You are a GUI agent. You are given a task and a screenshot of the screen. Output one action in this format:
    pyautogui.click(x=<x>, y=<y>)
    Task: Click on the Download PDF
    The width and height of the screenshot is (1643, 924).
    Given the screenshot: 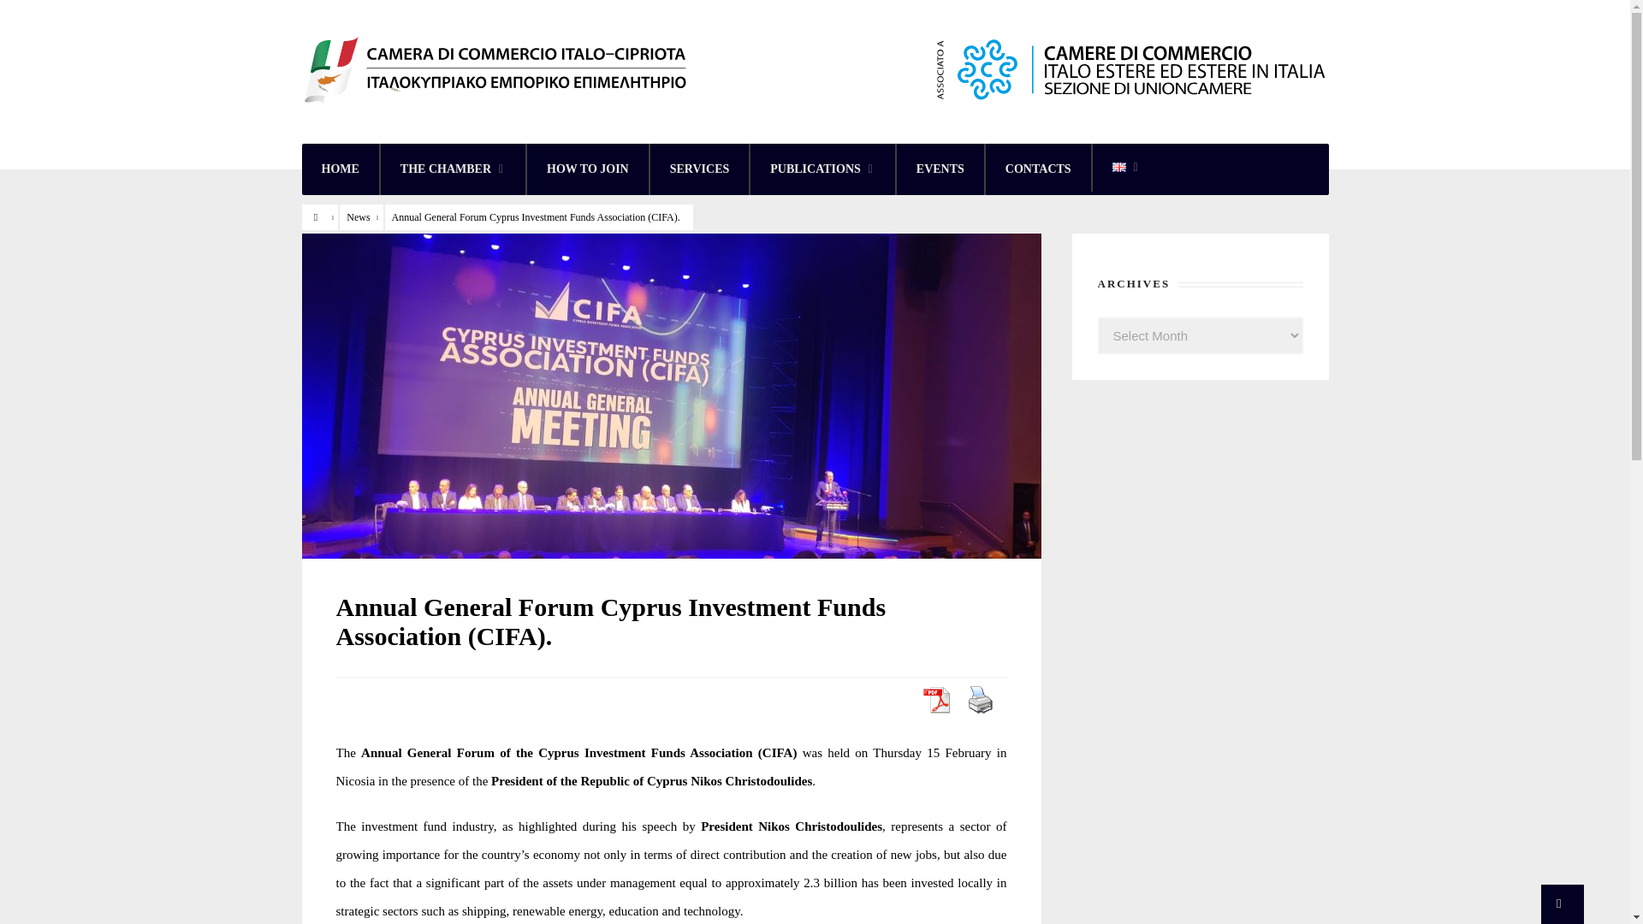 What is the action you would take?
    pyautogui.click(x=934, y=700)
    